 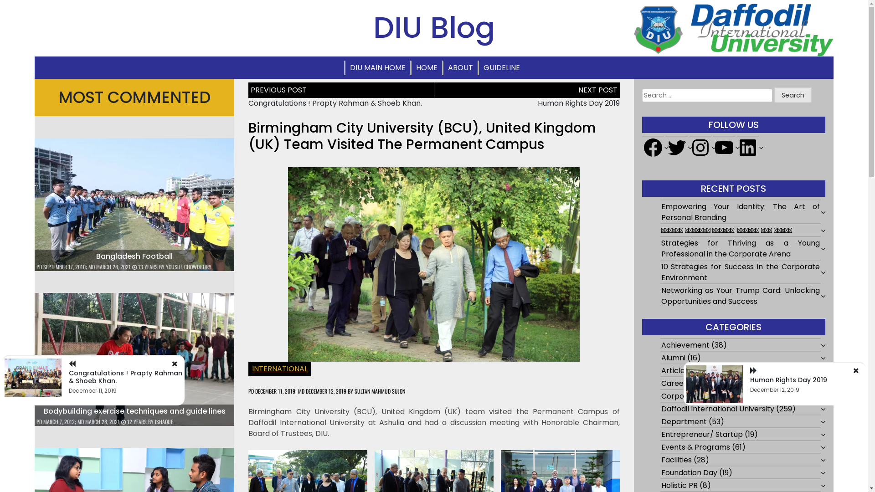 I want to click on Events & Programs, so click(x=695, y=447).